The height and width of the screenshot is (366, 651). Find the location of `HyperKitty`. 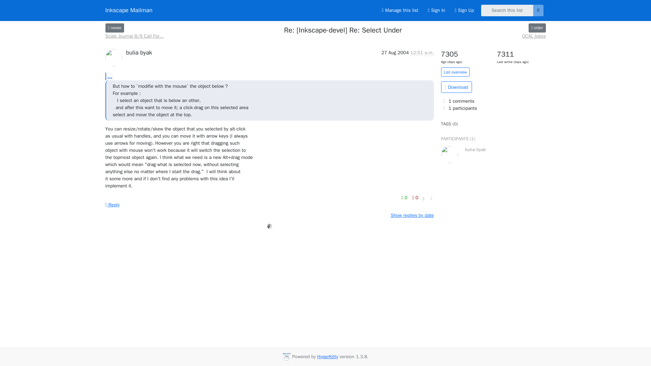

HyperKitty is located at coordinates (328, 357).